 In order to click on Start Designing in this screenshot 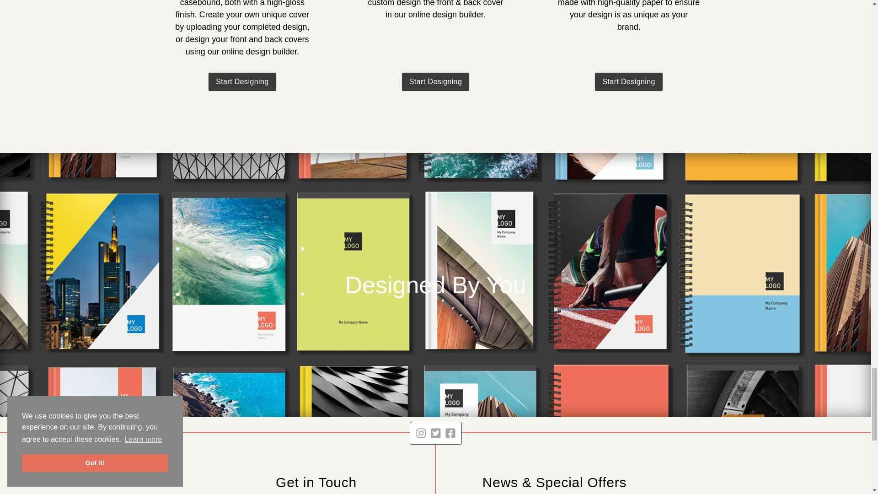, I will do `click(628, 81)`.